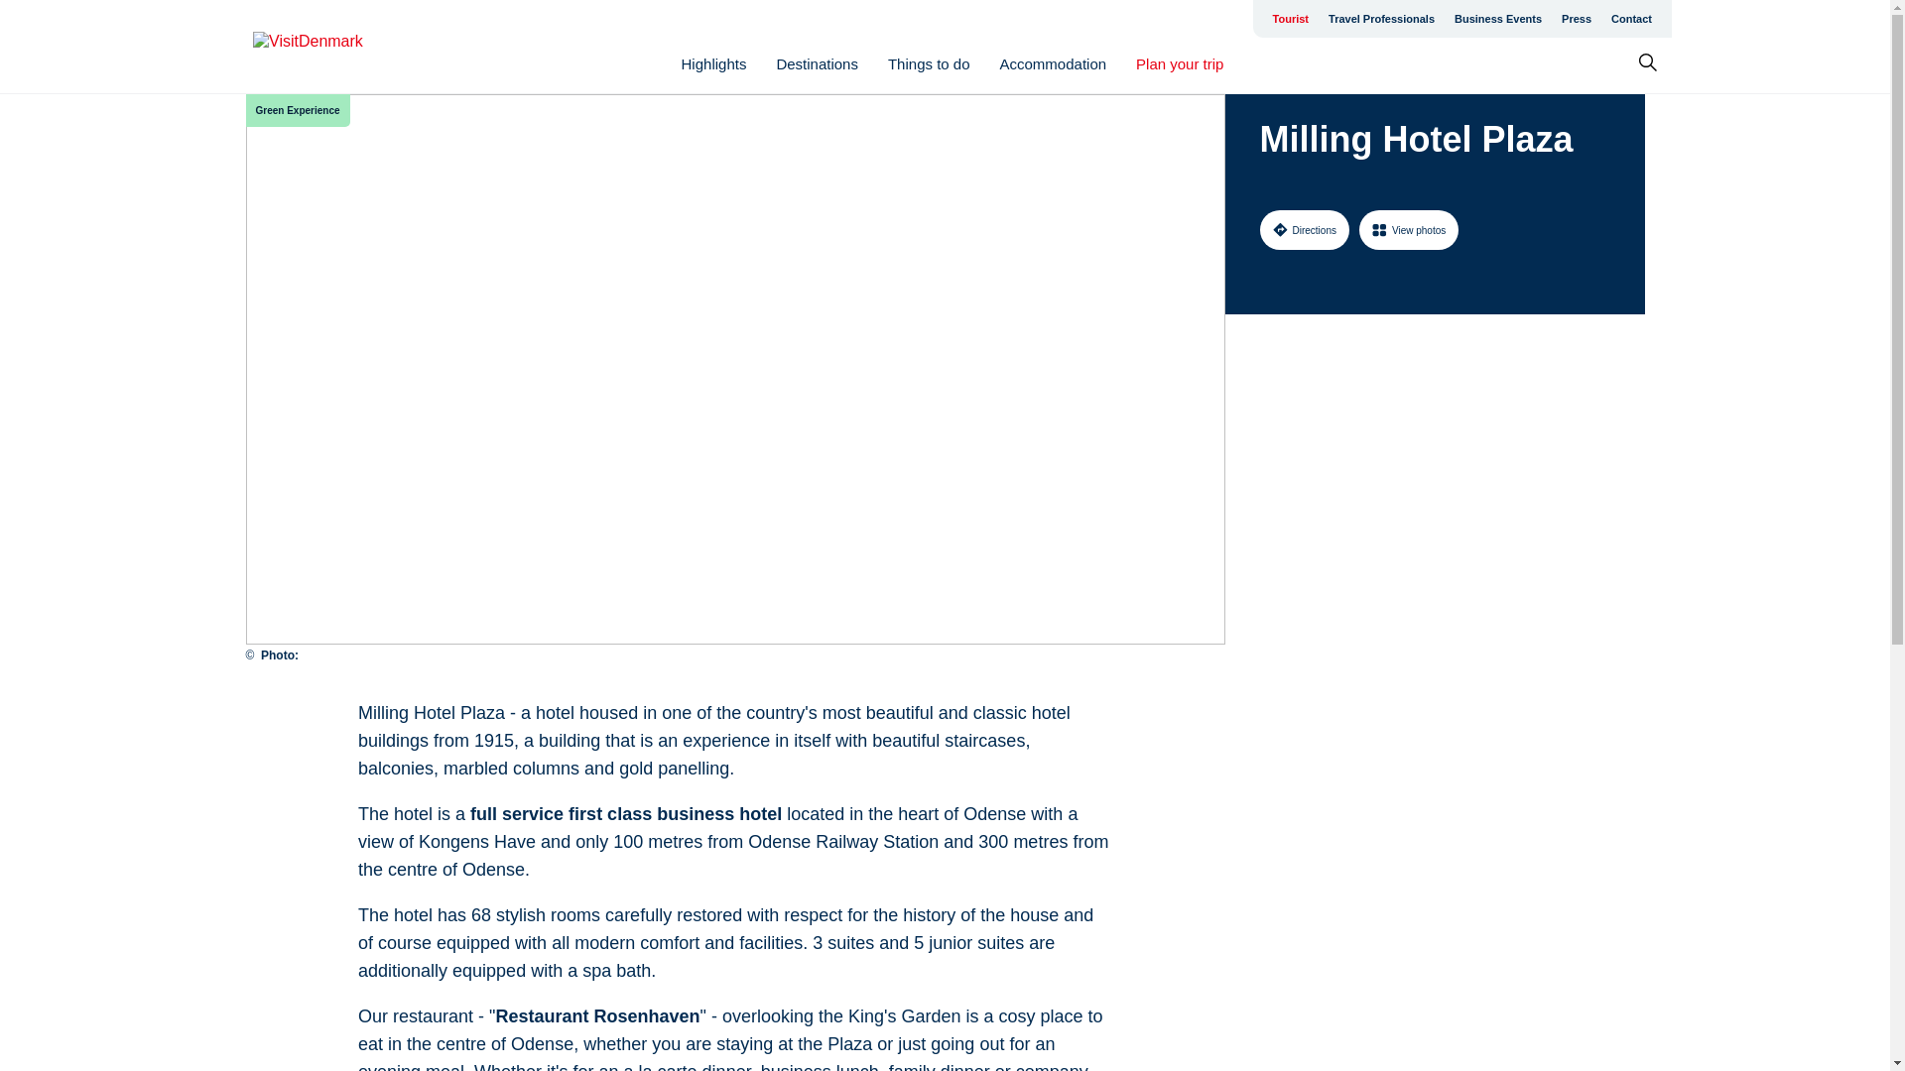  Describe the element at coordinates (1290, 18) in the screenshot. I see `Tourist` at that location.